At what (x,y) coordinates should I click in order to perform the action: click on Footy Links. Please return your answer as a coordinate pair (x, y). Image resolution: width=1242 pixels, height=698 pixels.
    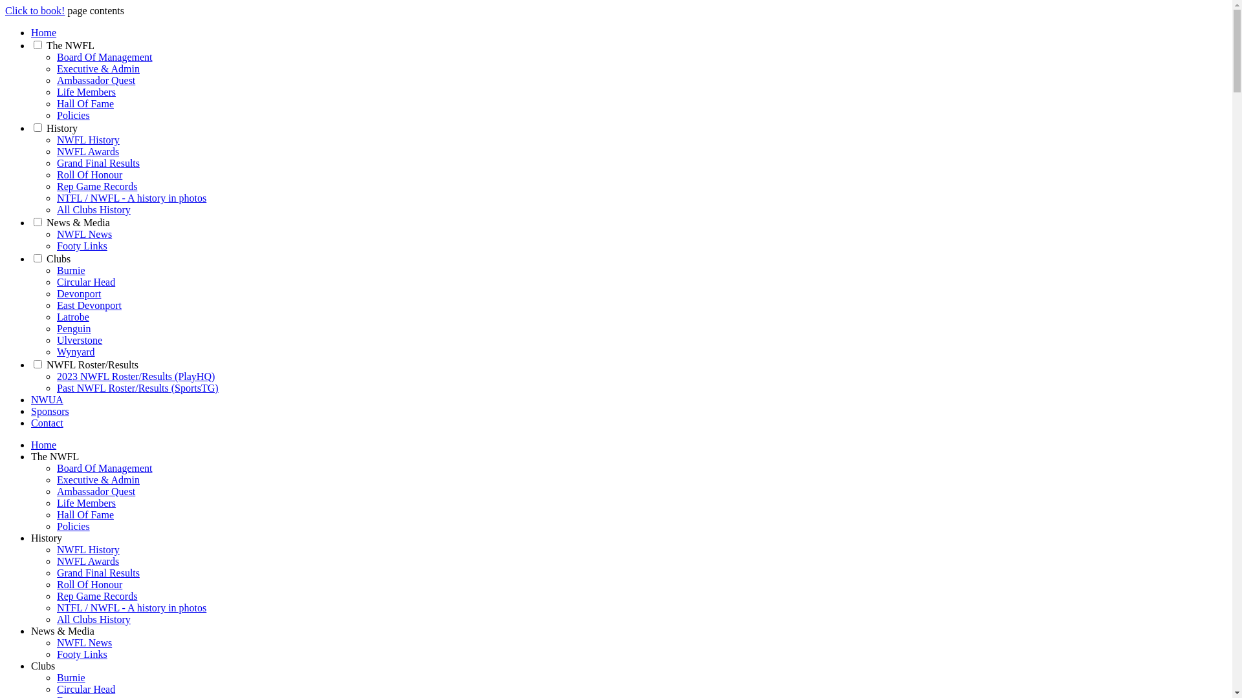
    Looking at the image, I should click on (82, 654).